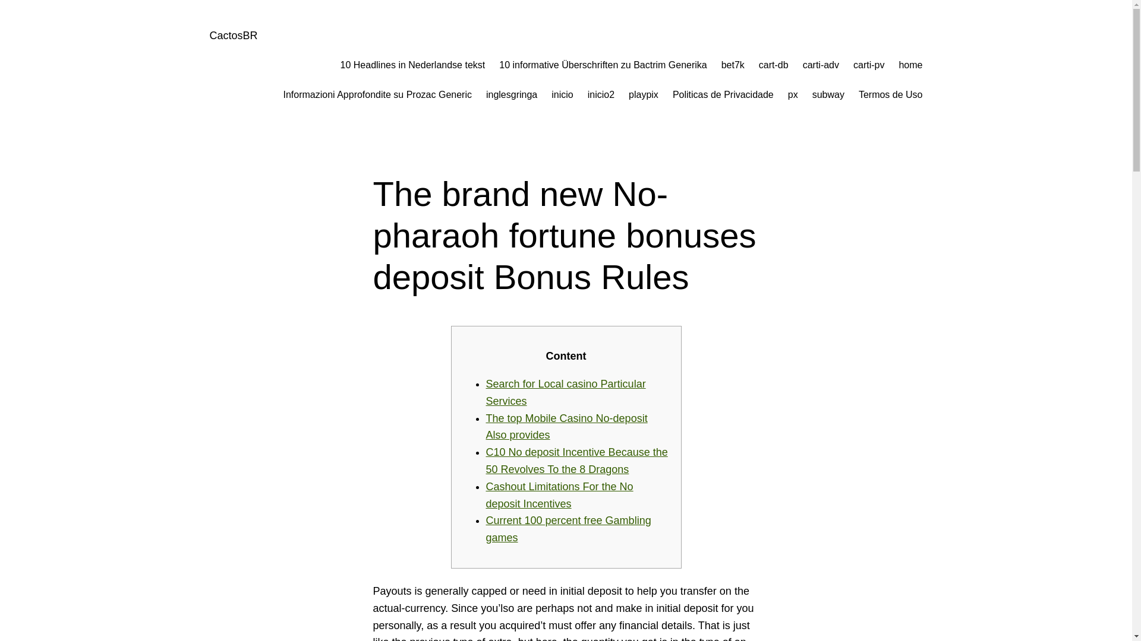 The width and height of the screenshot is (1141, 641). Describe the element at coordinates (377, 94) in the screenshot. I see `Informazioni Approfondite su Prozac Generic` at that location.